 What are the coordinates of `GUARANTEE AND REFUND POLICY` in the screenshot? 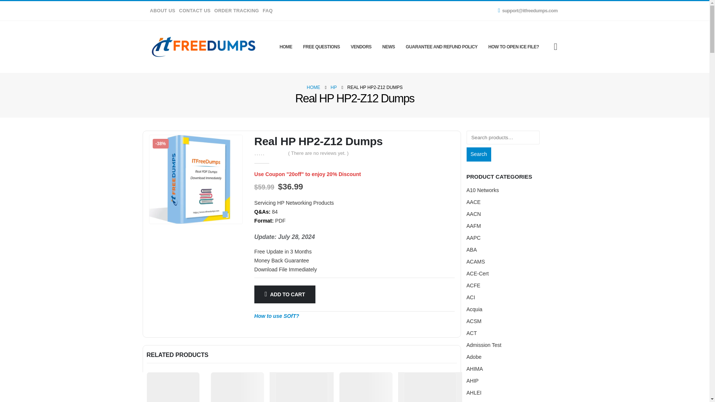 It's located at (442, 47).